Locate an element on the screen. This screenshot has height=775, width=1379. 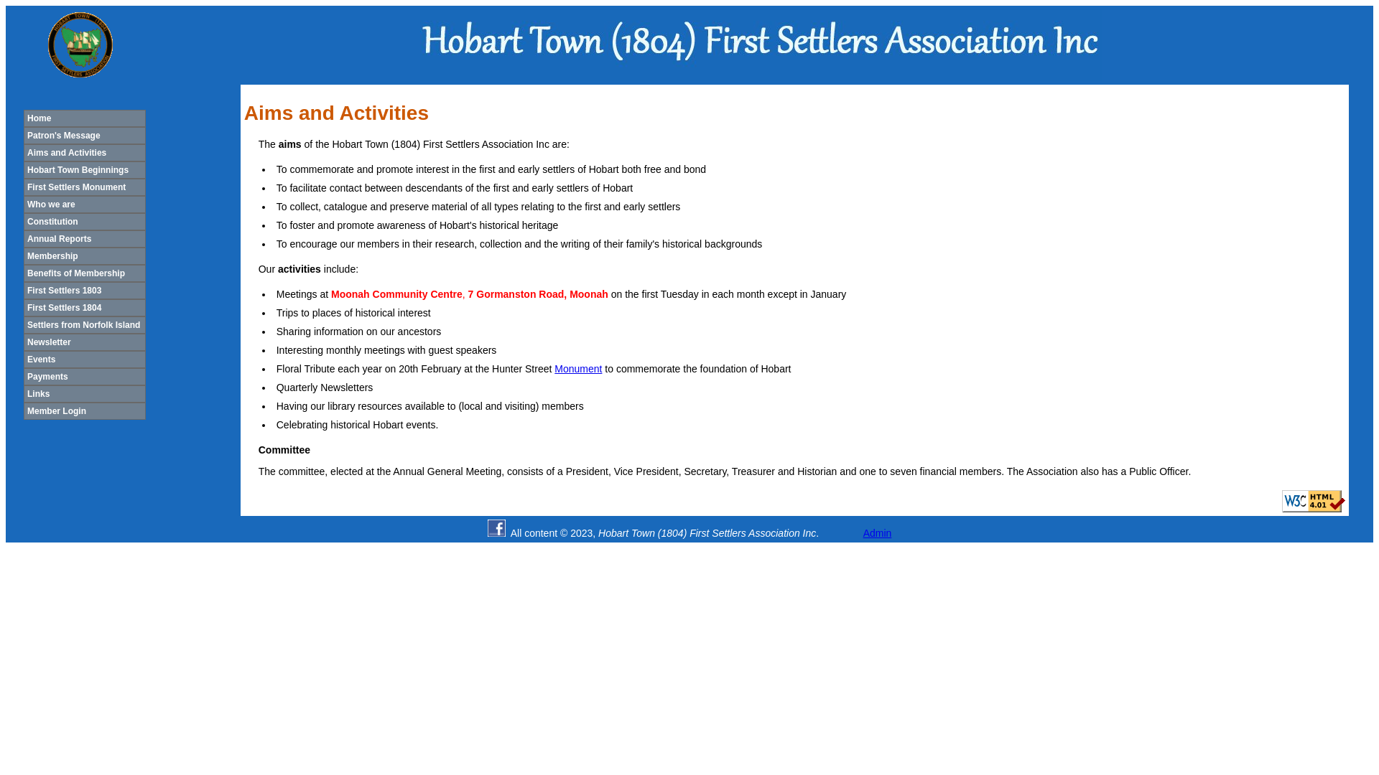
First Settlers Monument is located at coordinates (85, 187).